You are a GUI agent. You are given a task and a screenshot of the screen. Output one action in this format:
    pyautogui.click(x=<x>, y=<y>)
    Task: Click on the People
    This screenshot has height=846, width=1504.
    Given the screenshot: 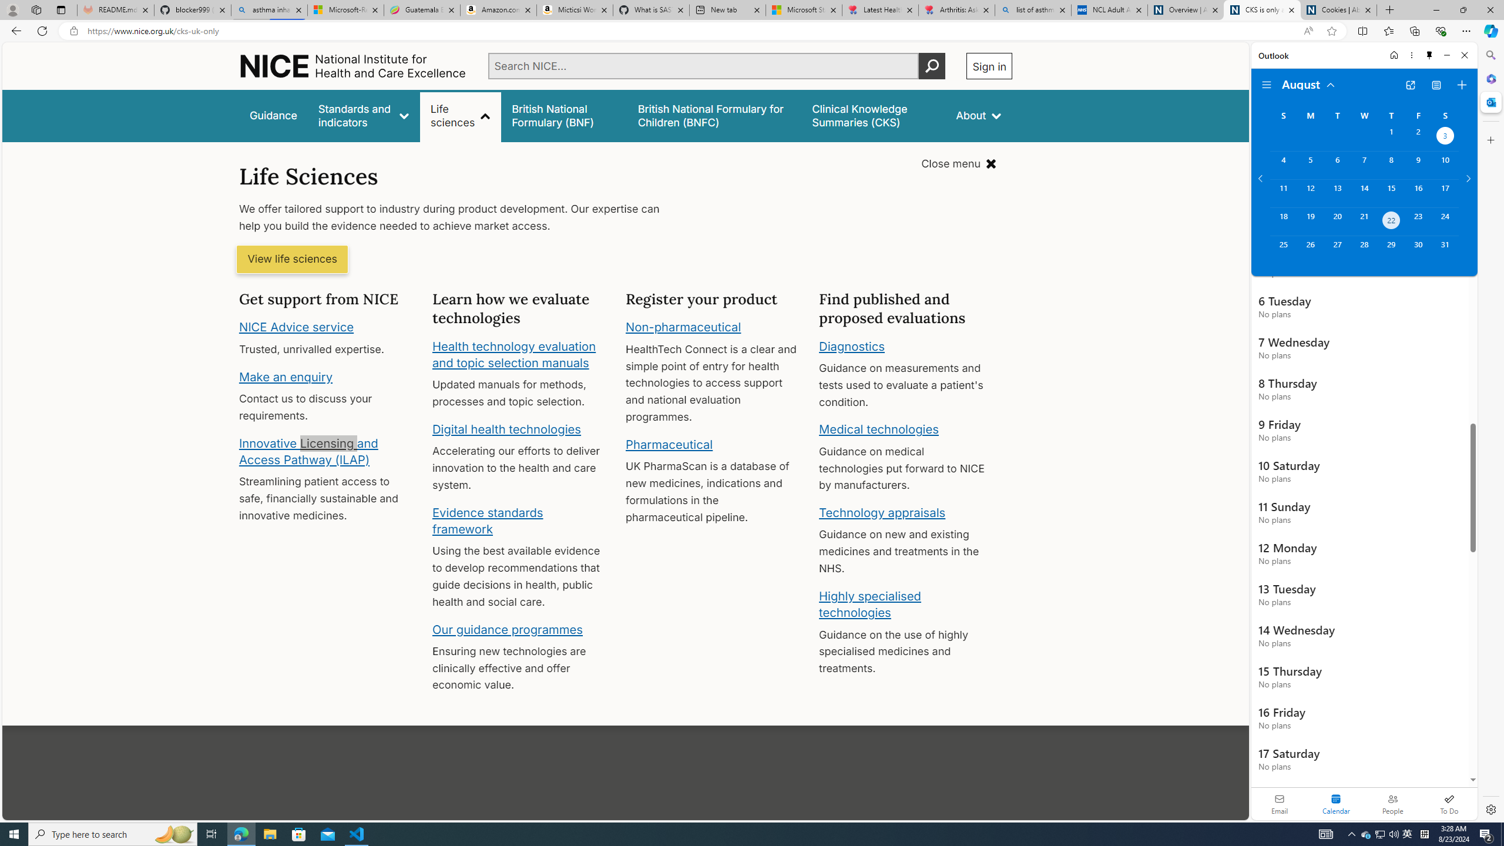 What is the action you would take?
    pyautogui.click(x=1392, y=804)
    